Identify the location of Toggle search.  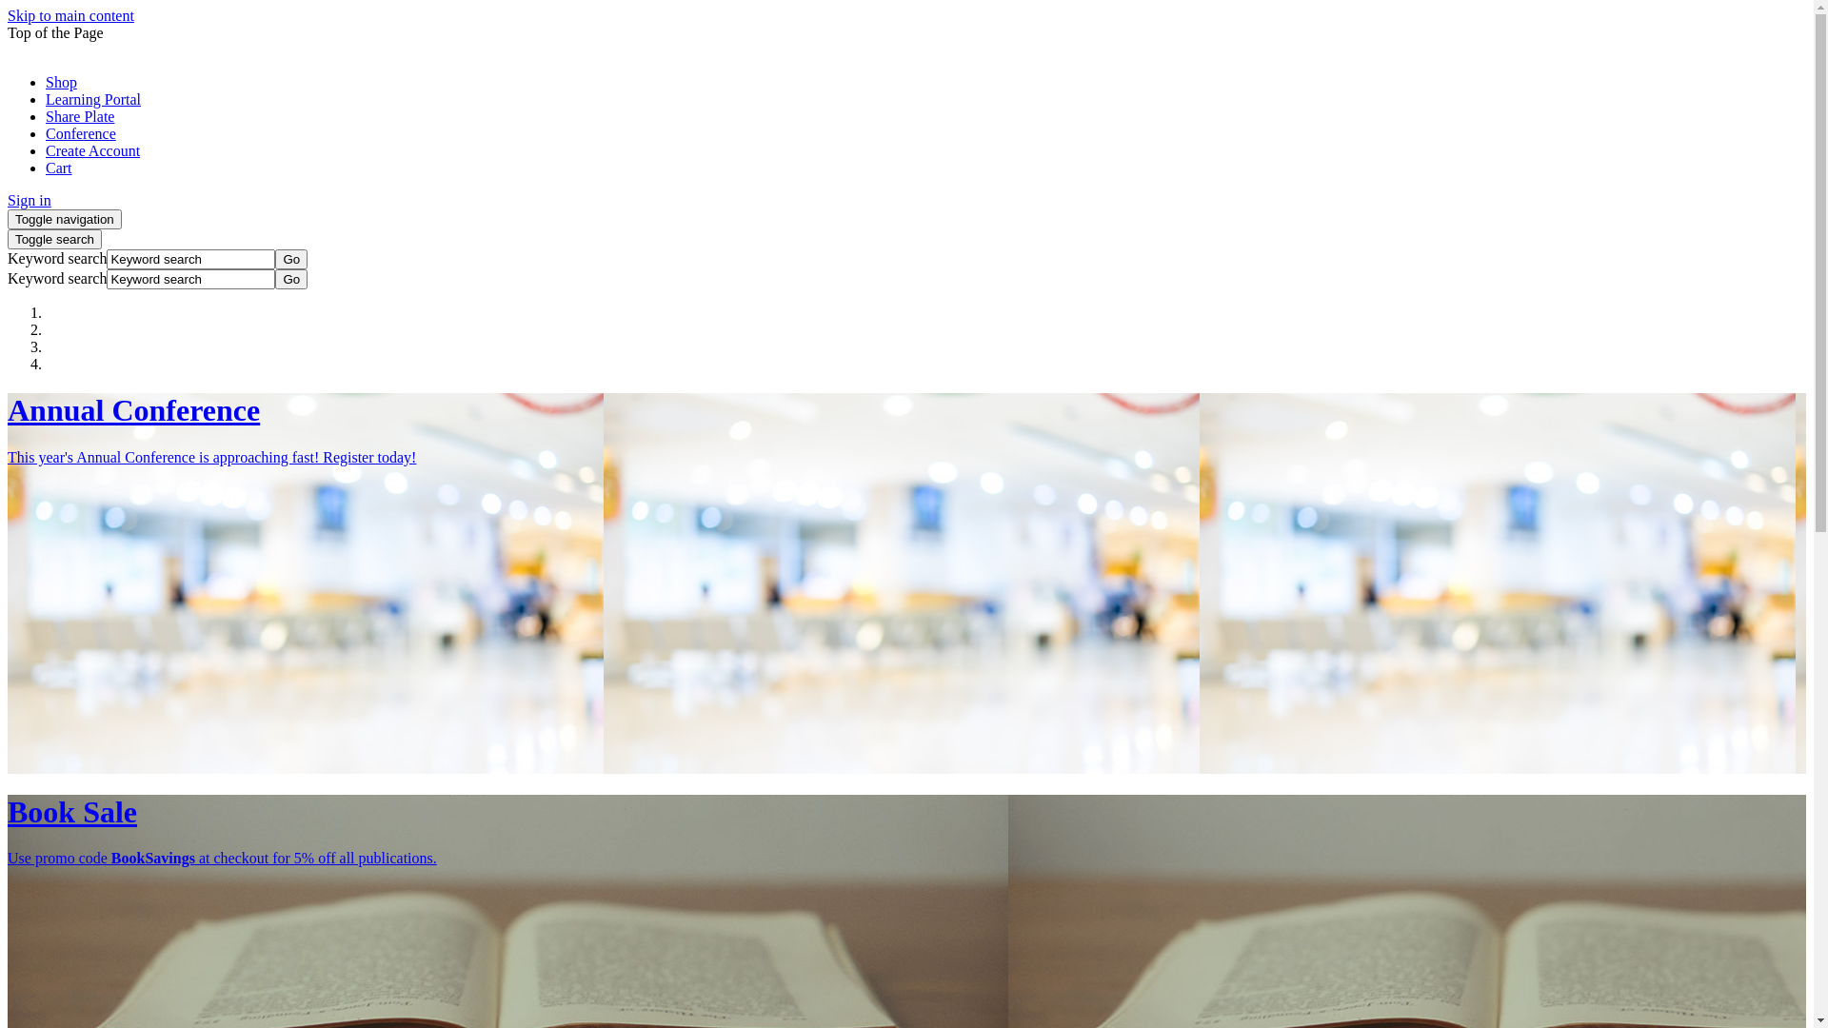
(55, 240).